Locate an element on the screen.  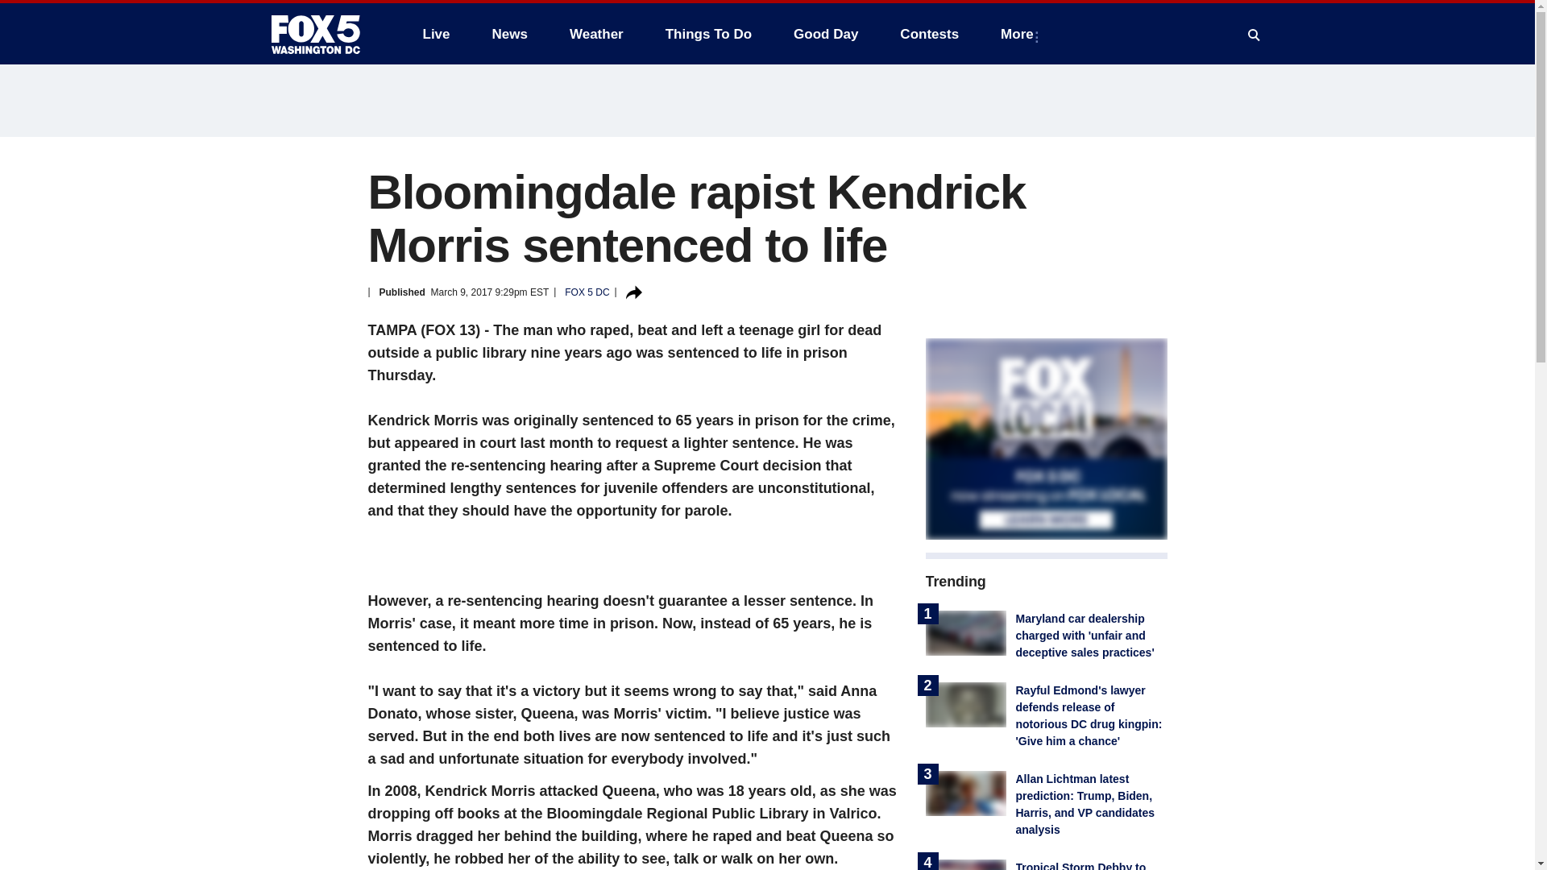
Good Day is located at coordinates (825, 34).